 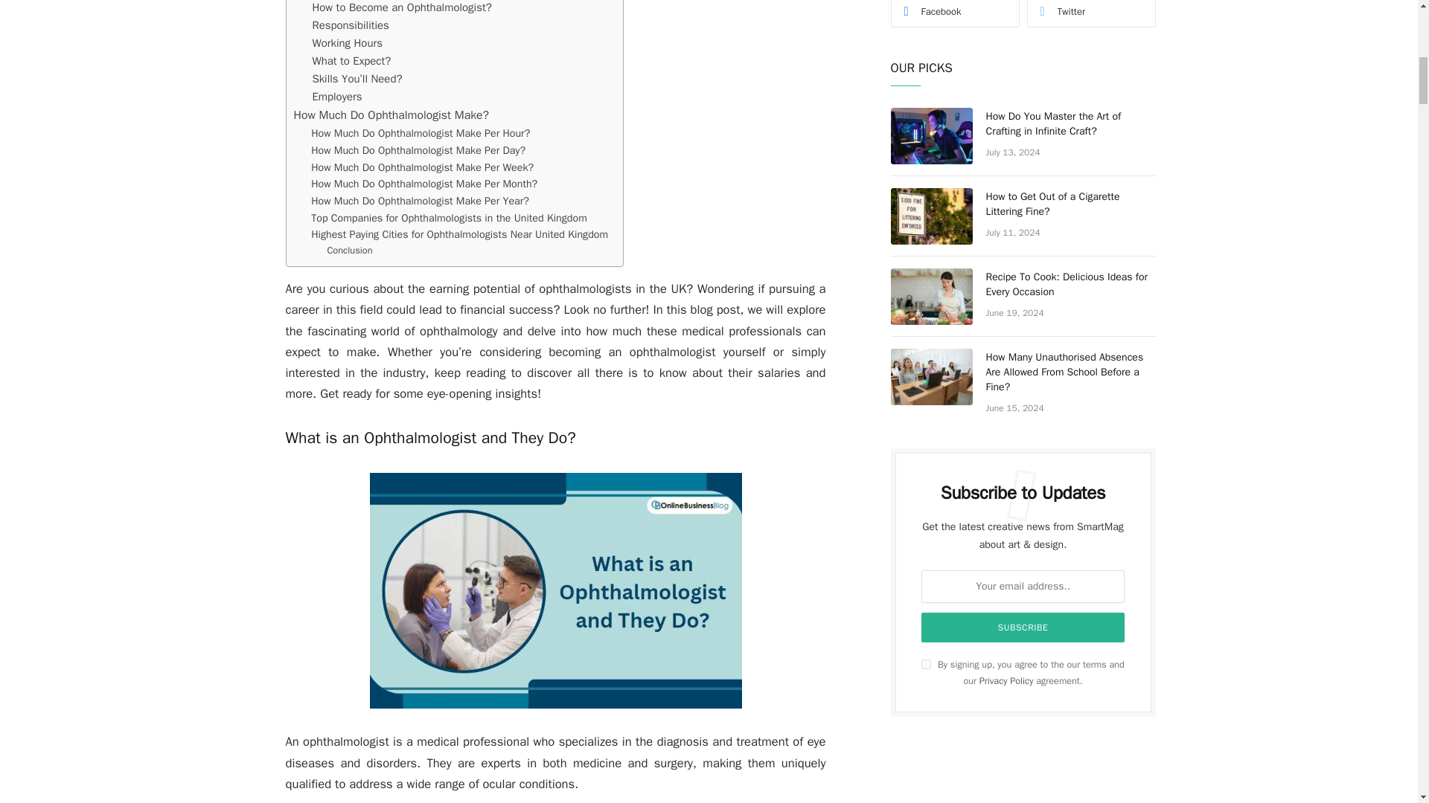 What do you see at coordinates (1023, 628) in the screenshot?
I see `Subscribe` at bounding box center [1023, 628].